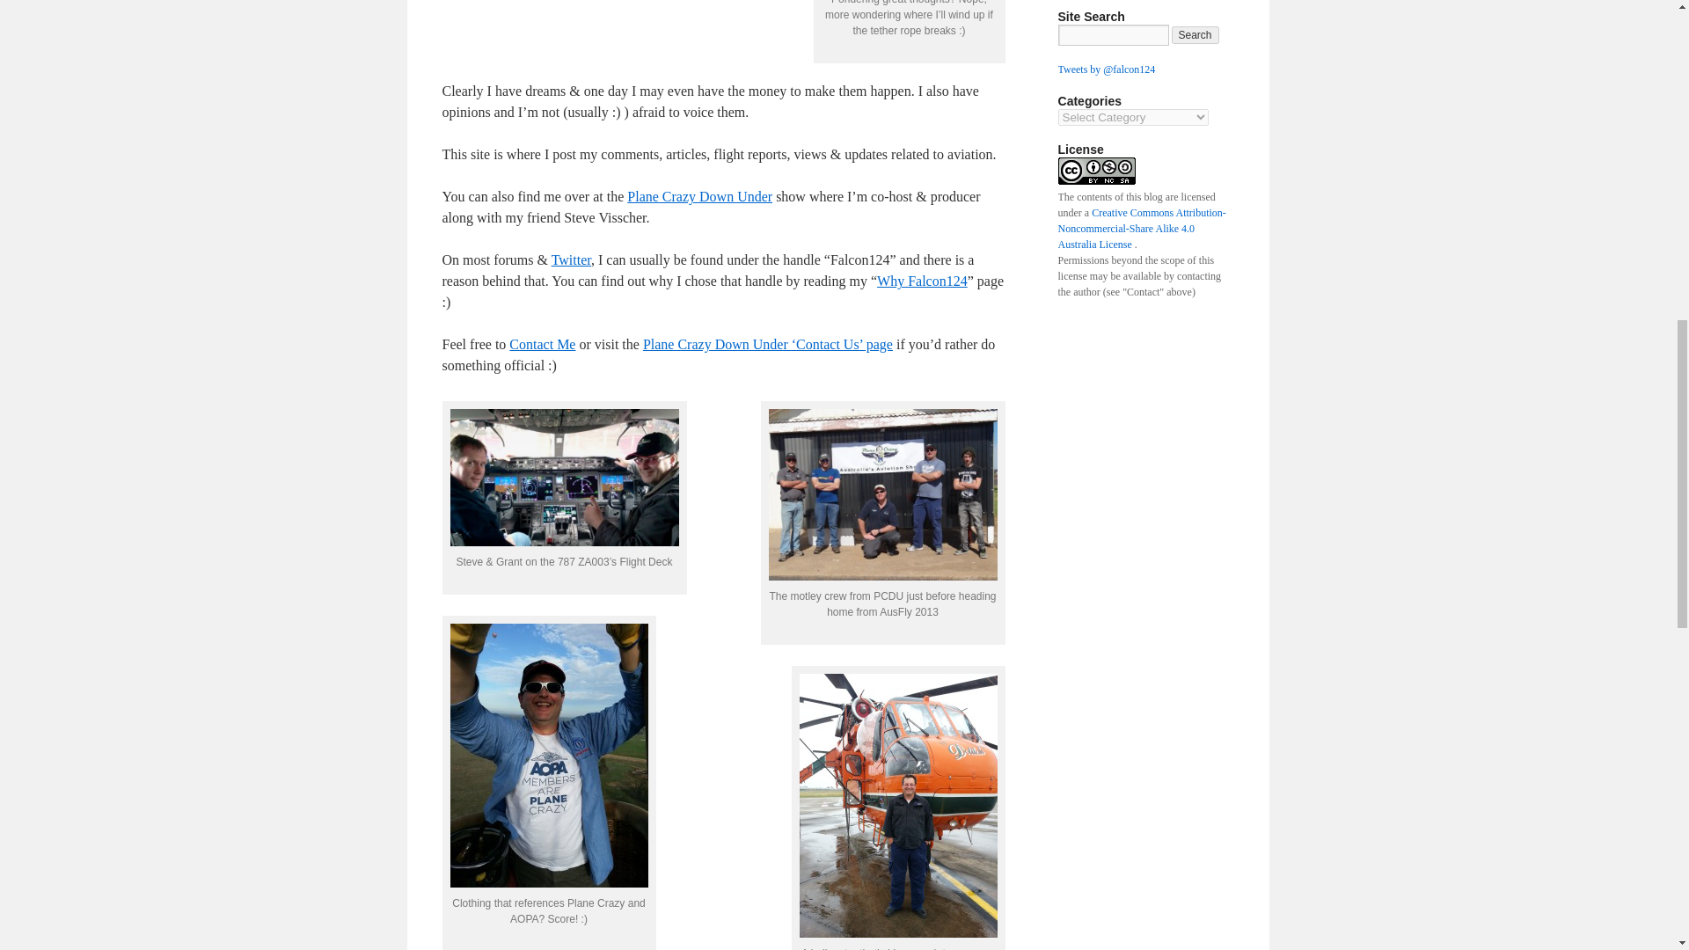  What do you see at coordinates (922, 281) in the screenshot?
I see `Why Falcon124` at bounding box center [922, 281].